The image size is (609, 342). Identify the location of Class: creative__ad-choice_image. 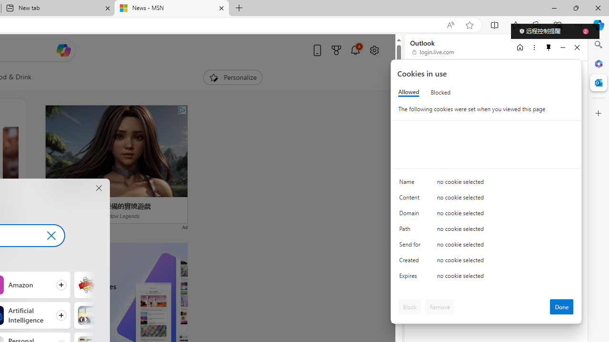
(182, 110).